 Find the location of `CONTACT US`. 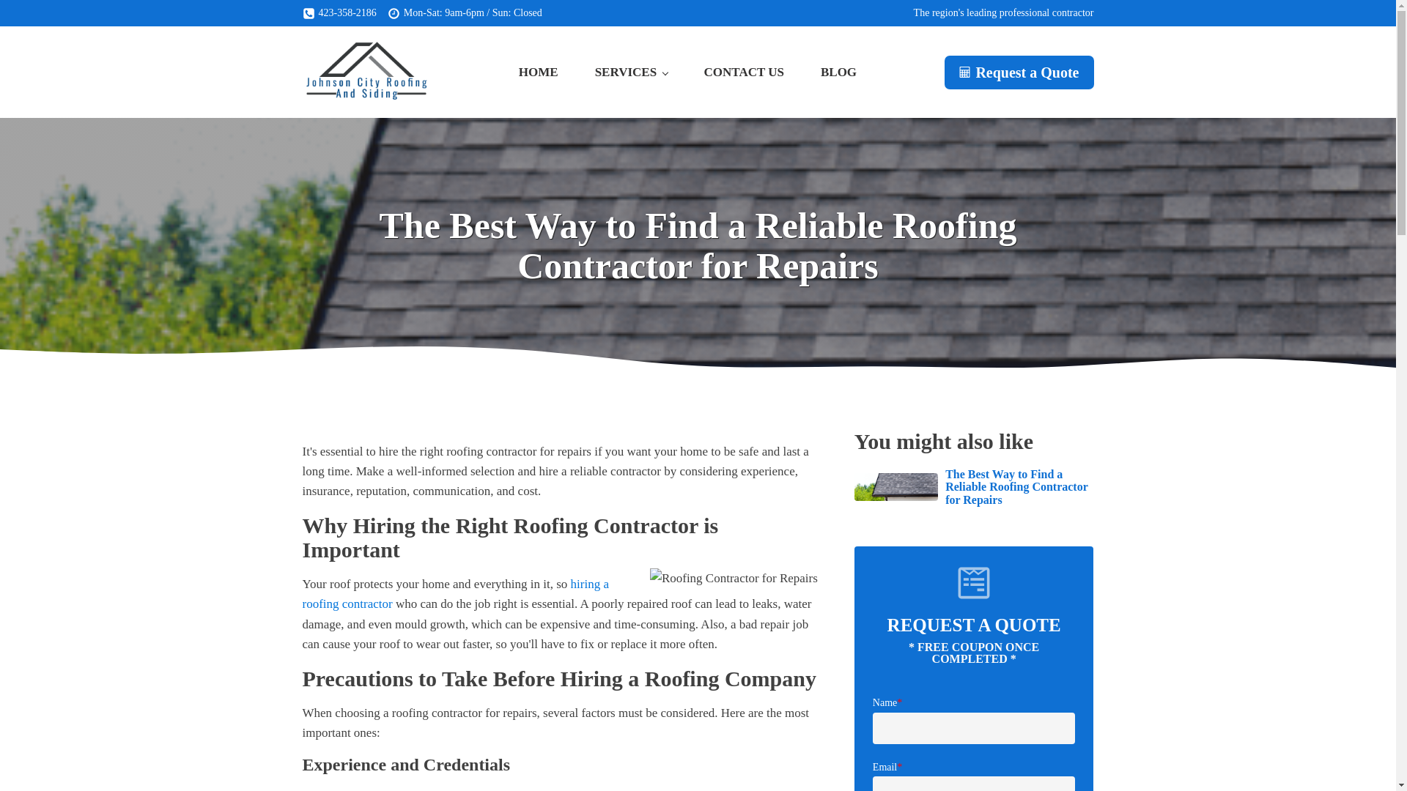

CONTACT US is located at coordinates (744, 72).